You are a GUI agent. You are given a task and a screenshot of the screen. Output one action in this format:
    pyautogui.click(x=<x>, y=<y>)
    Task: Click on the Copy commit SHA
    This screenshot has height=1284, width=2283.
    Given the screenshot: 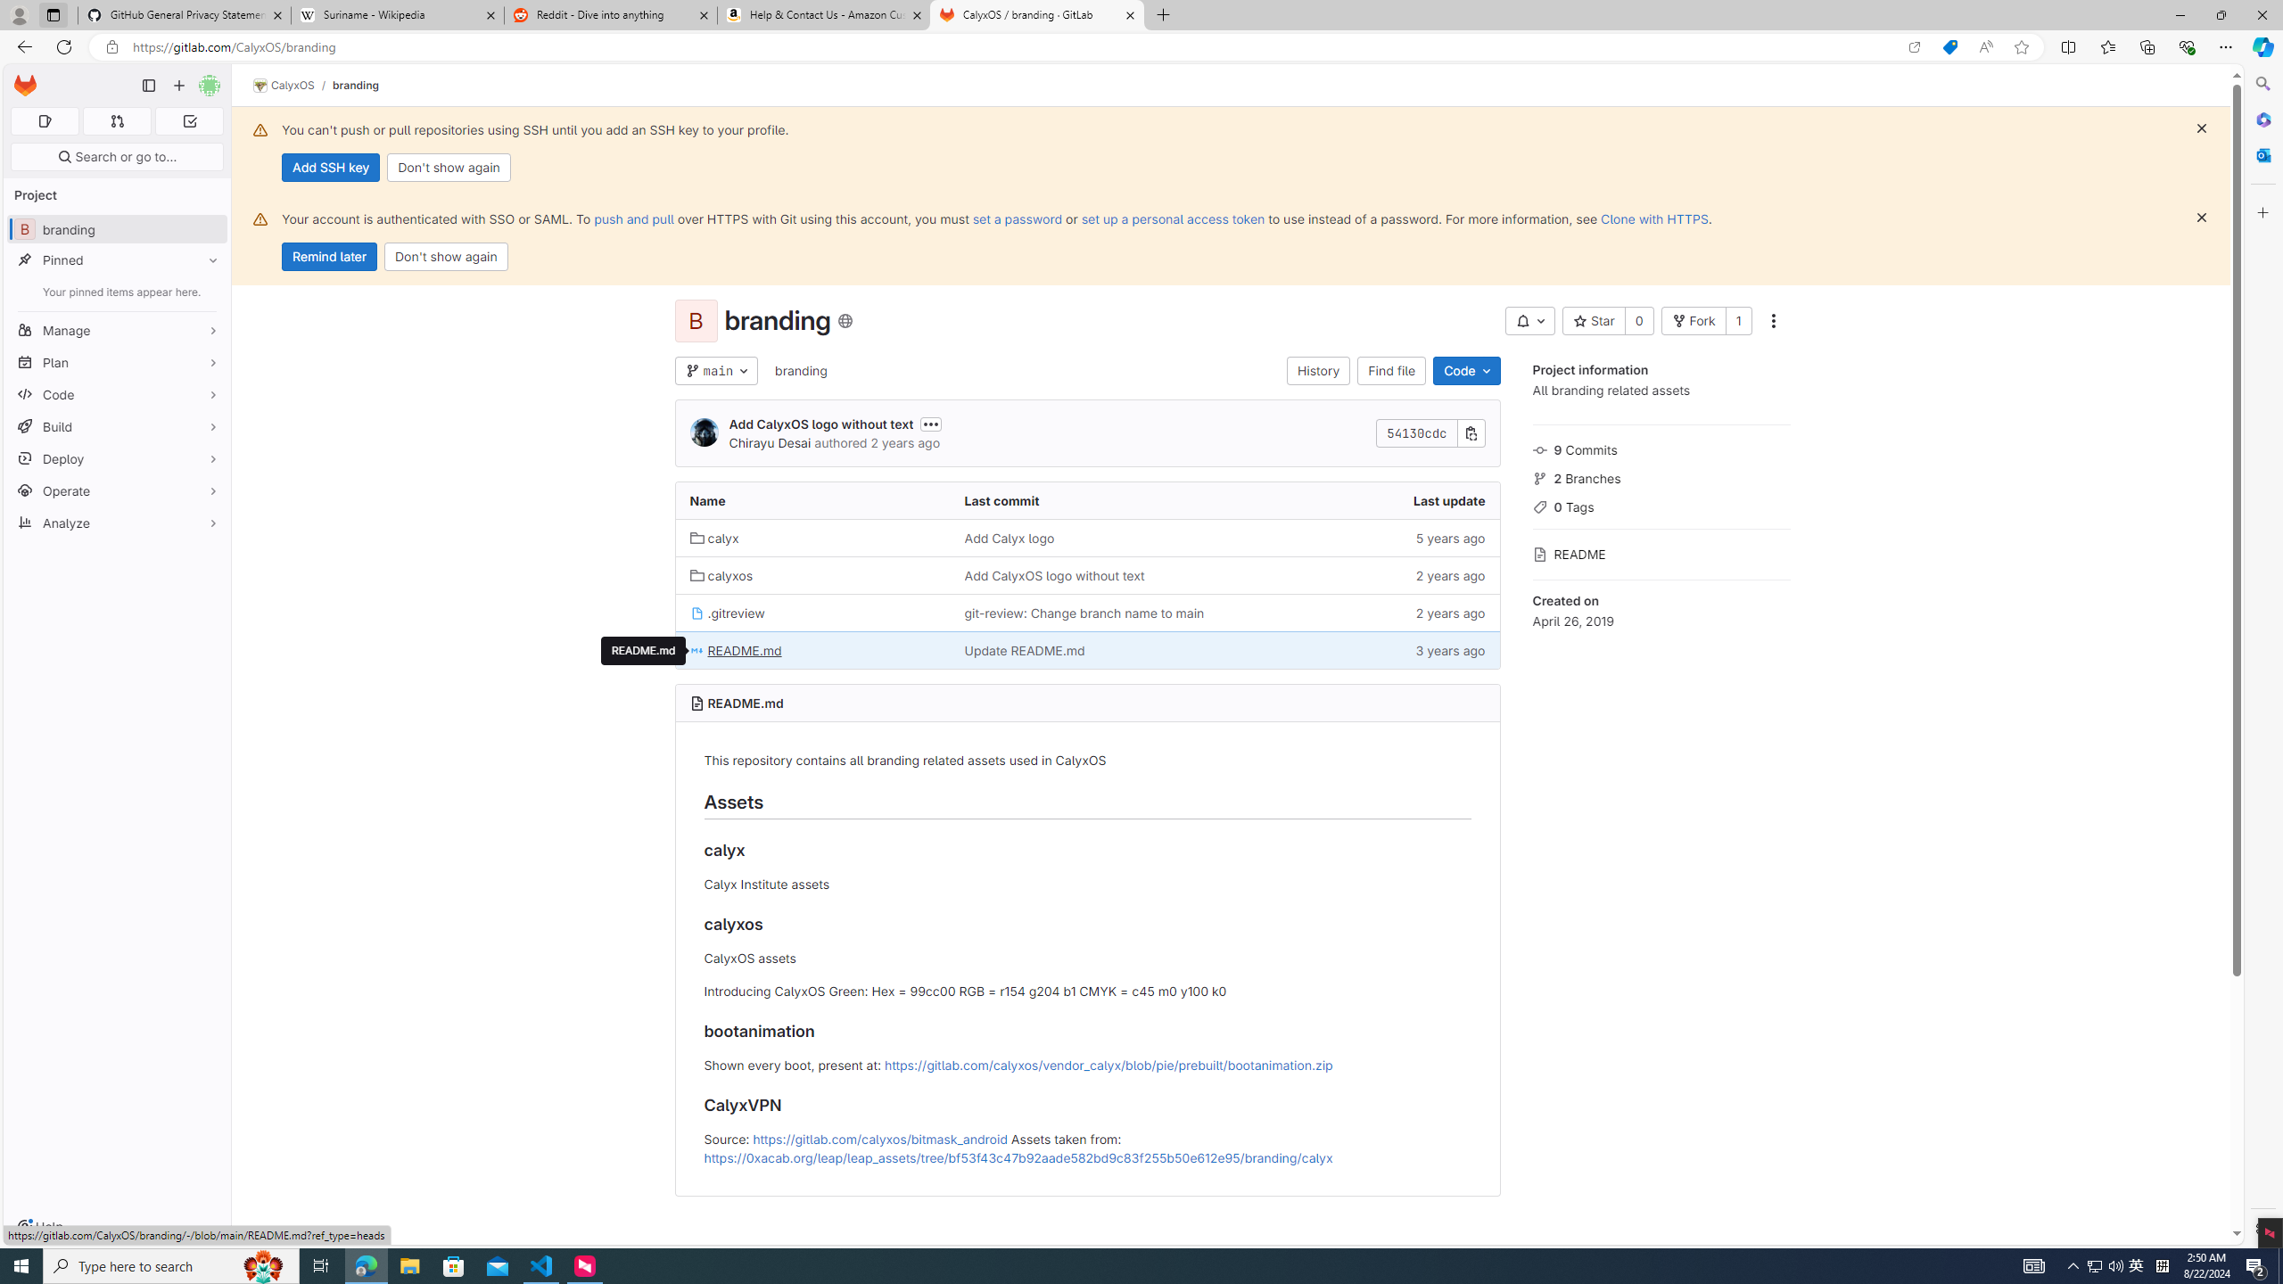 What is the action you would take?
    pyautogui.click(x=1471, y=433)
    